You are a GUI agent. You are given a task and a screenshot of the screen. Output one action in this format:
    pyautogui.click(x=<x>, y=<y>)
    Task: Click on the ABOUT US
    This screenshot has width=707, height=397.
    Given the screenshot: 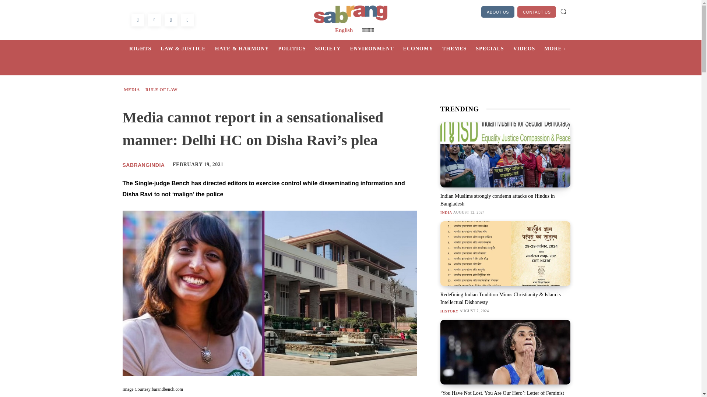 What is the action you would take?
    pyautogui.click(x=498, y=12)
    